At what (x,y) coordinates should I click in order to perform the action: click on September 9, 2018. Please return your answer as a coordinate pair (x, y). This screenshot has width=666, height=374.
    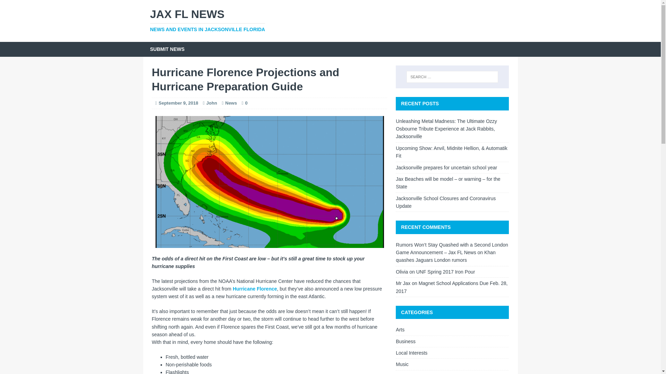
    Looking at the image, I should click on (452, 364).